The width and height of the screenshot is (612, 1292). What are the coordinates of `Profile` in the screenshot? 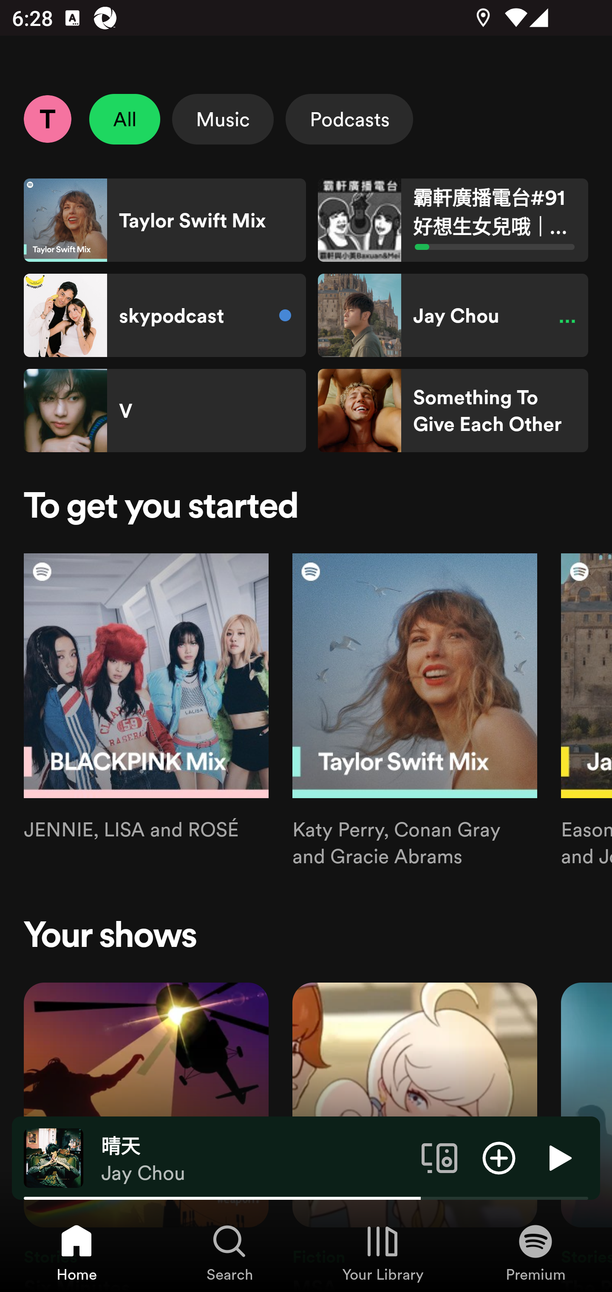 It's located at (47, 119).